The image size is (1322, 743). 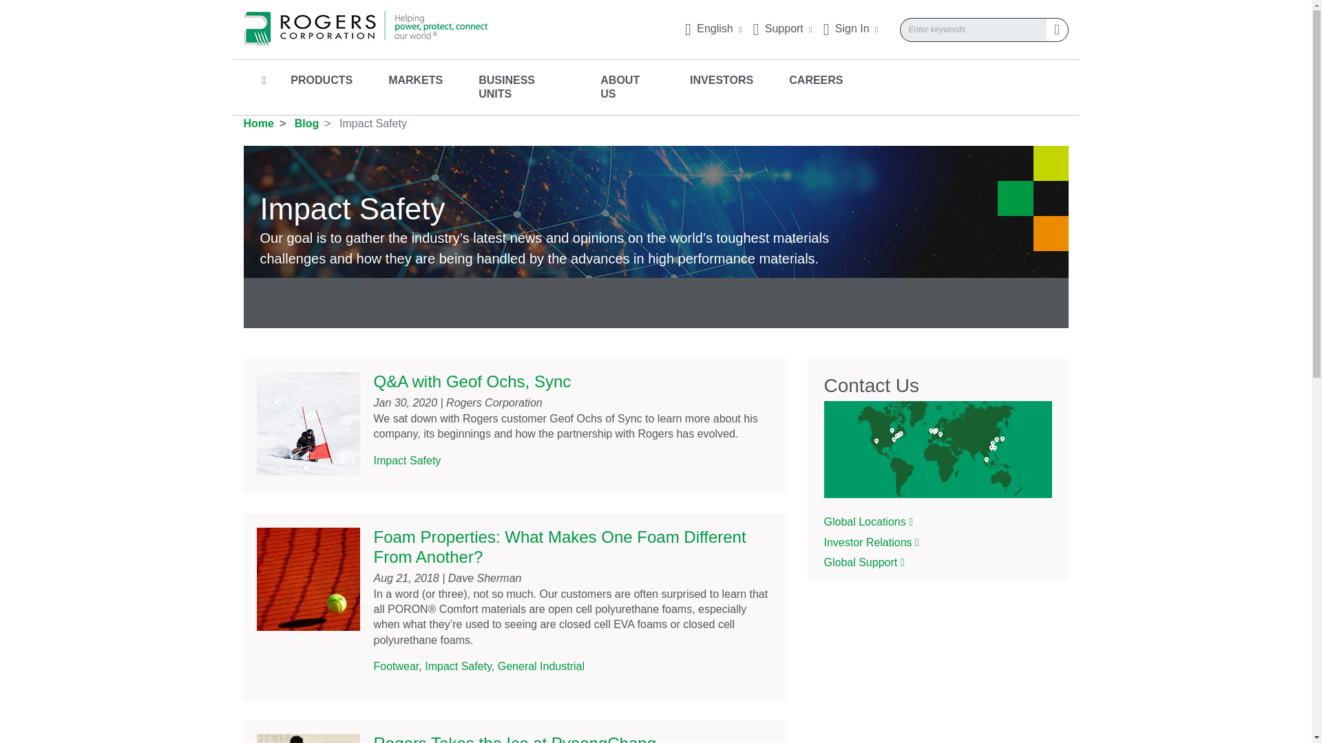 What do you see at coordinates (783, 28) in the screenshot?
I see `Support` at bounding box center [783, 28].